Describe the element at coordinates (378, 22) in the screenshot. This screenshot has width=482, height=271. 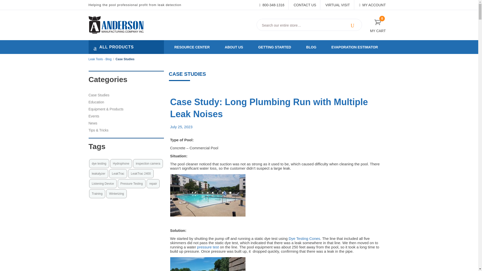
I see `Cart` at that location.